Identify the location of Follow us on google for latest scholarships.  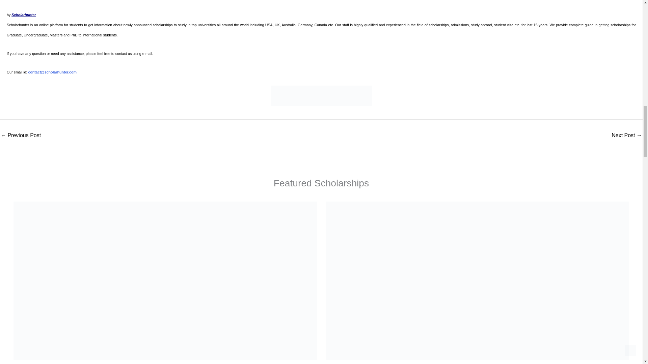
(321, 96).